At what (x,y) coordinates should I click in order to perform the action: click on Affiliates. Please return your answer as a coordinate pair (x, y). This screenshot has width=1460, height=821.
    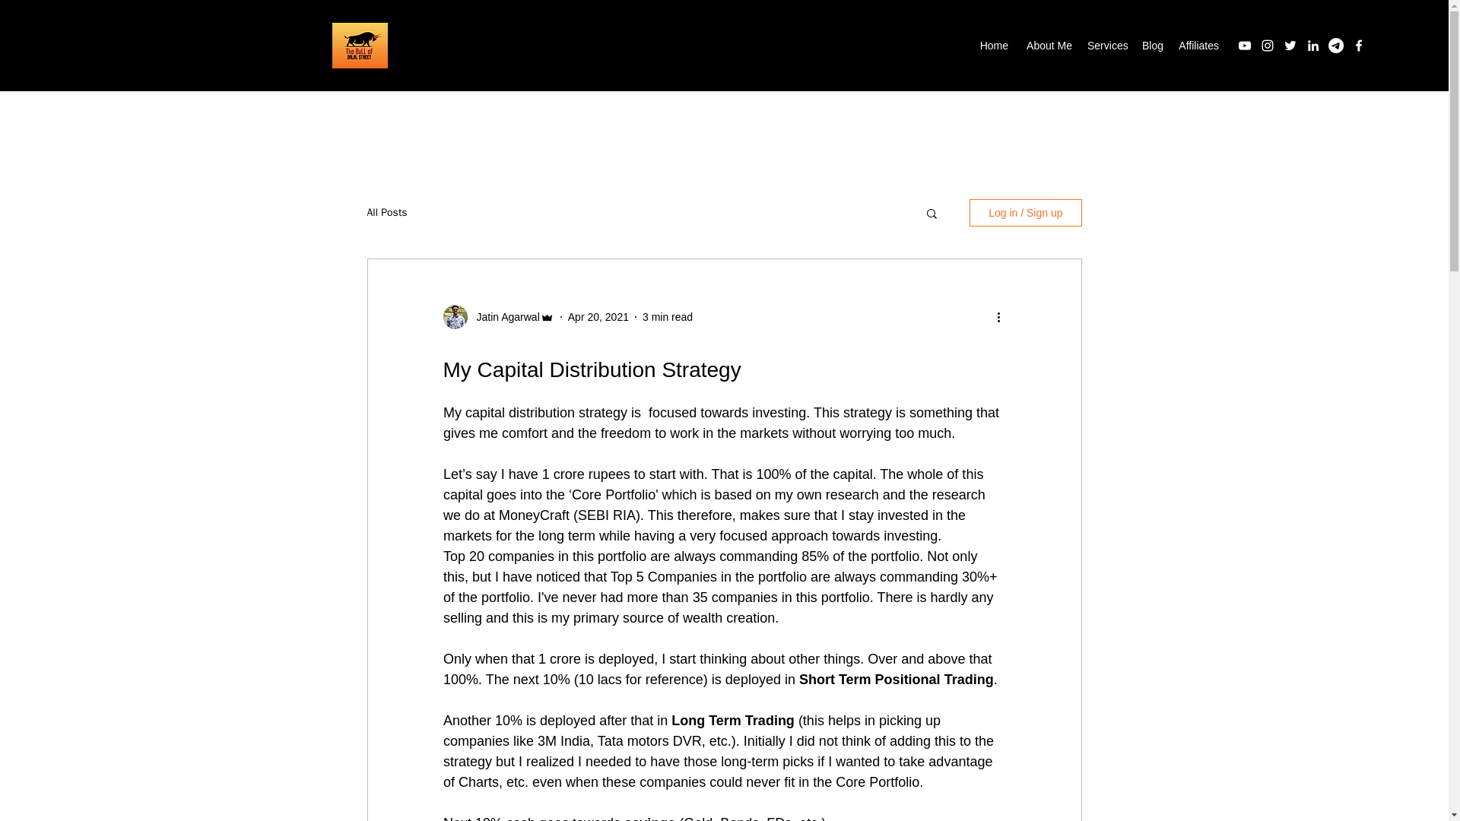
    Looking at the image, I should click on (1198, 46).